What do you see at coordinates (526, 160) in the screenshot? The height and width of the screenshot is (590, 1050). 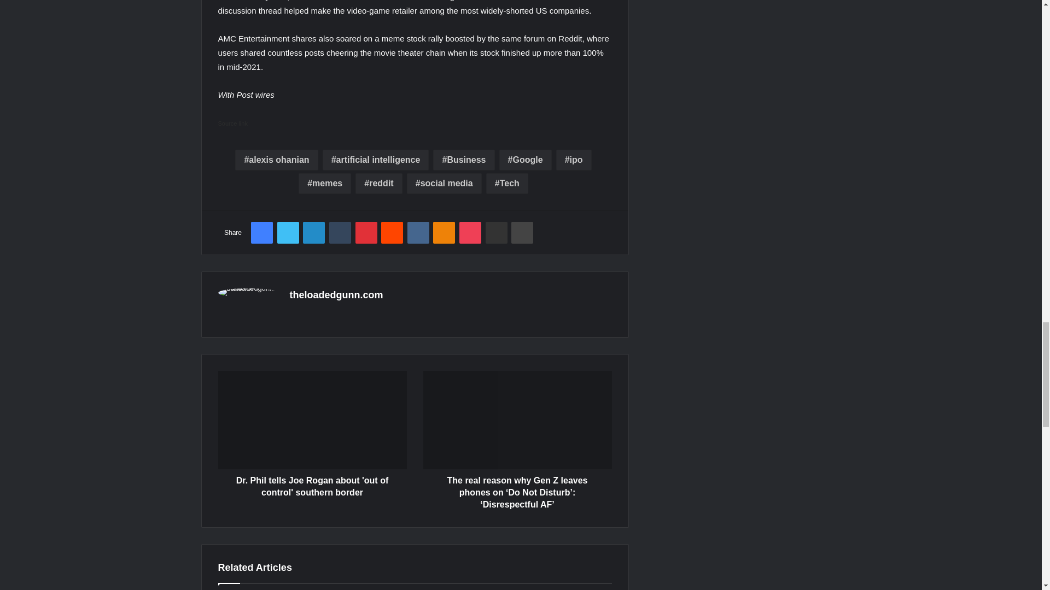 I see `Google` at bounding box center [526, 160].